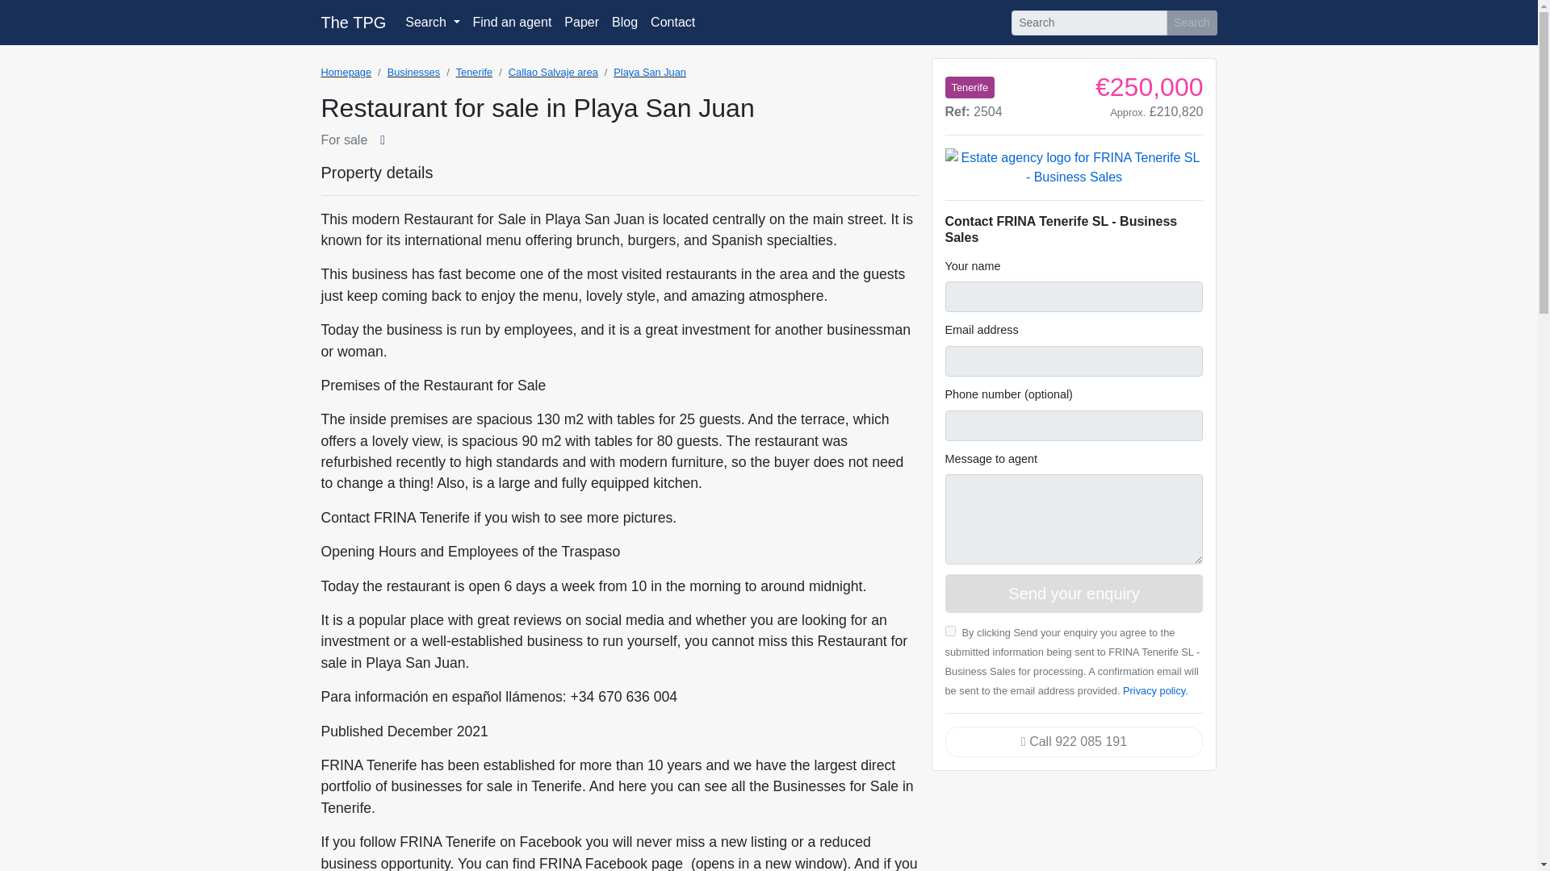  What do you see at coordinates (949, 631) in the screenshot?
I see `true` at bounding box center [949, 631].